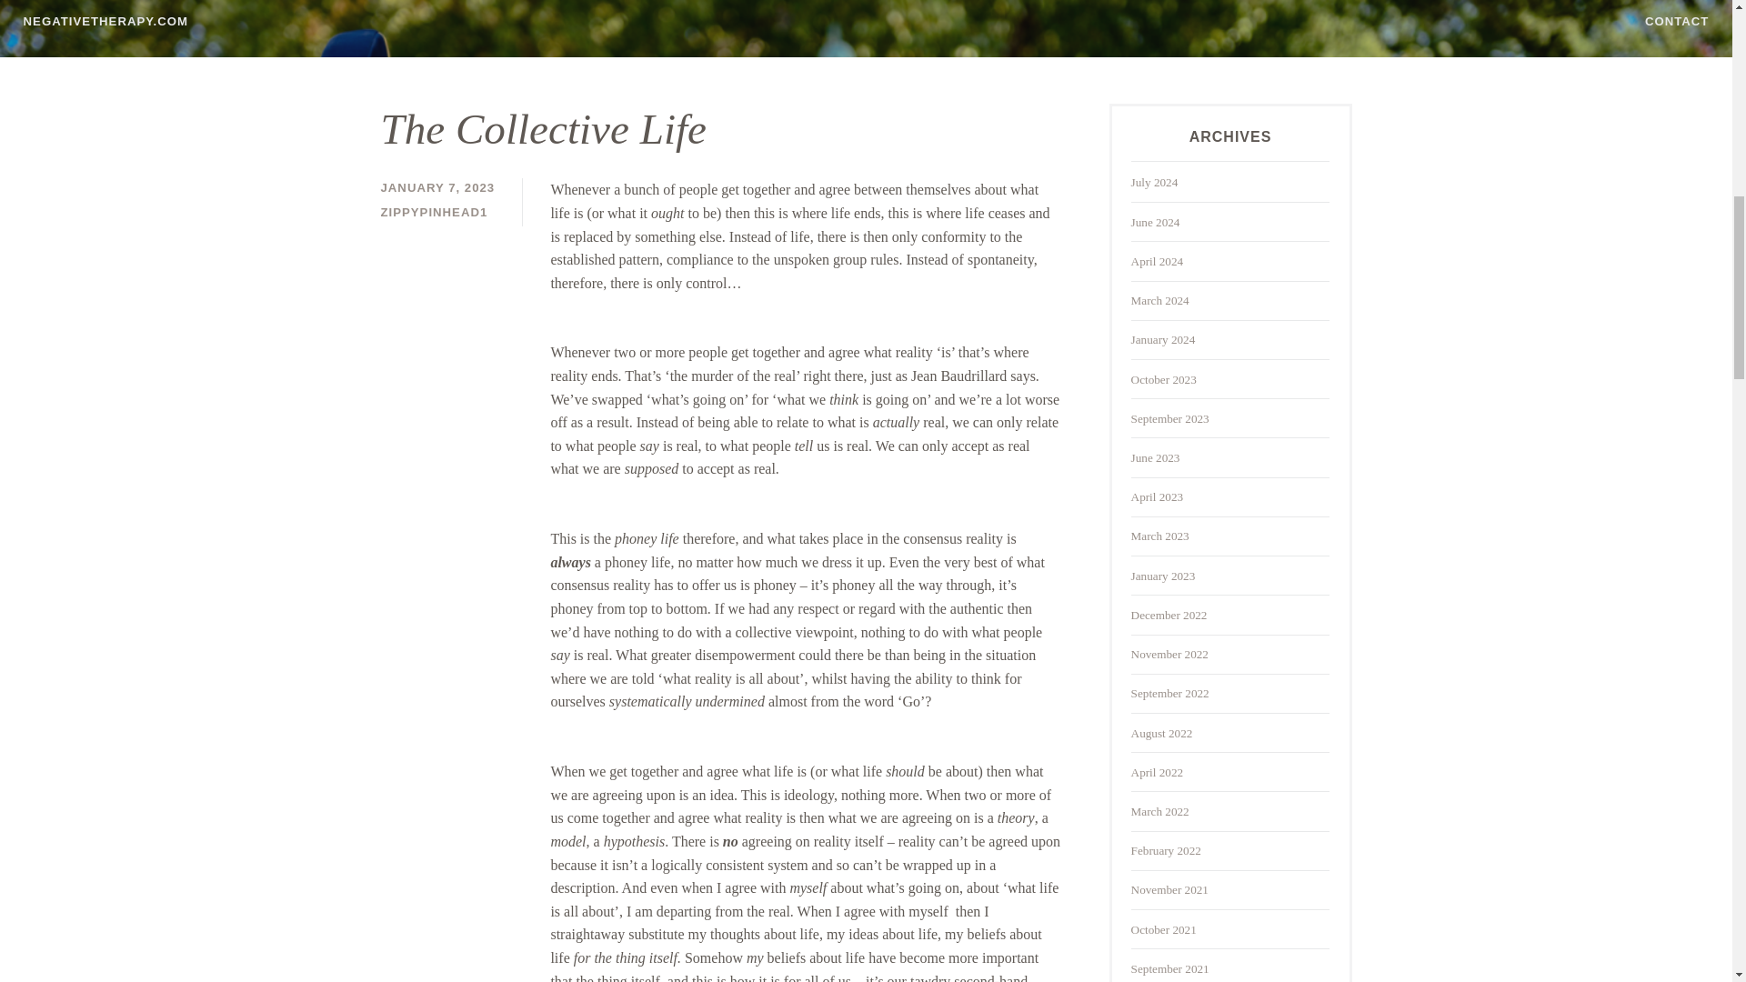  Describe the element at coordinates (1170, 418) in the screenshot. I see `September 2023` at that location.